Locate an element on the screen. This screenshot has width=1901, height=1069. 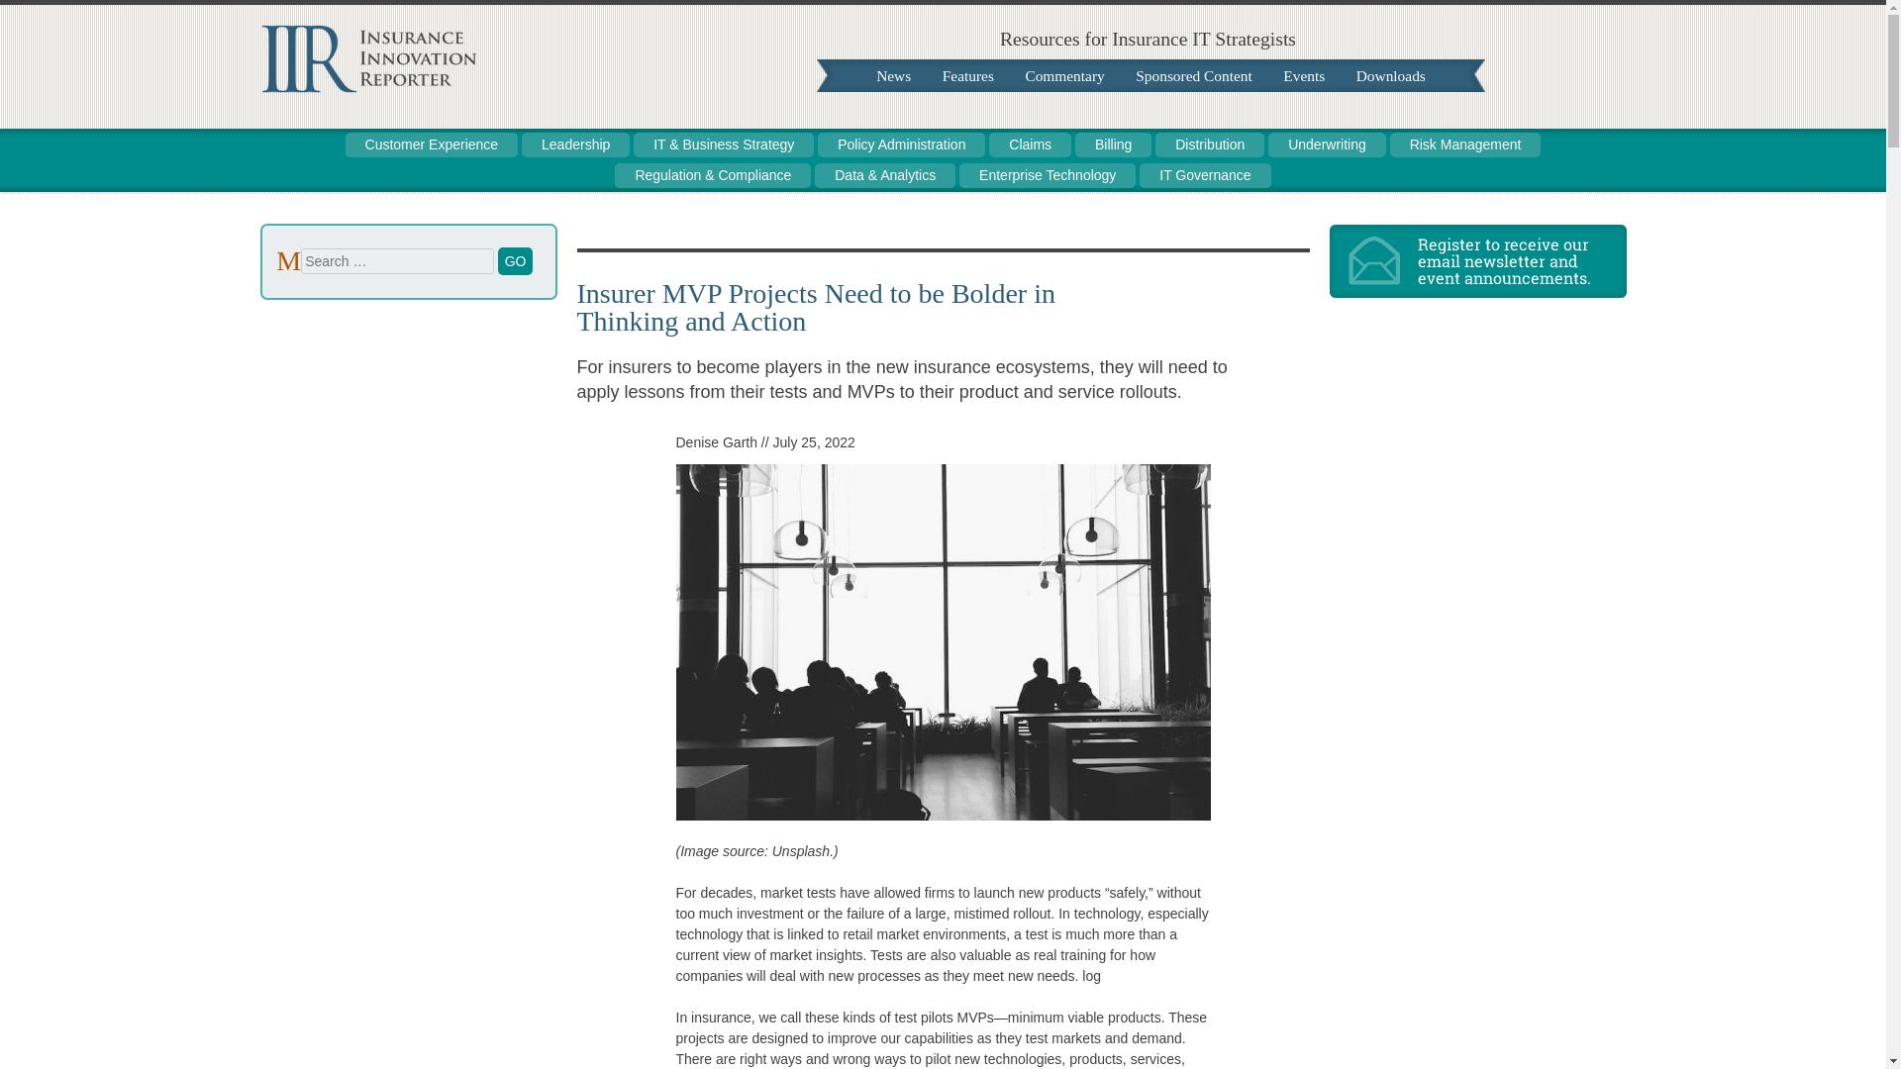
Billing is located at coordinates (1113, 145).